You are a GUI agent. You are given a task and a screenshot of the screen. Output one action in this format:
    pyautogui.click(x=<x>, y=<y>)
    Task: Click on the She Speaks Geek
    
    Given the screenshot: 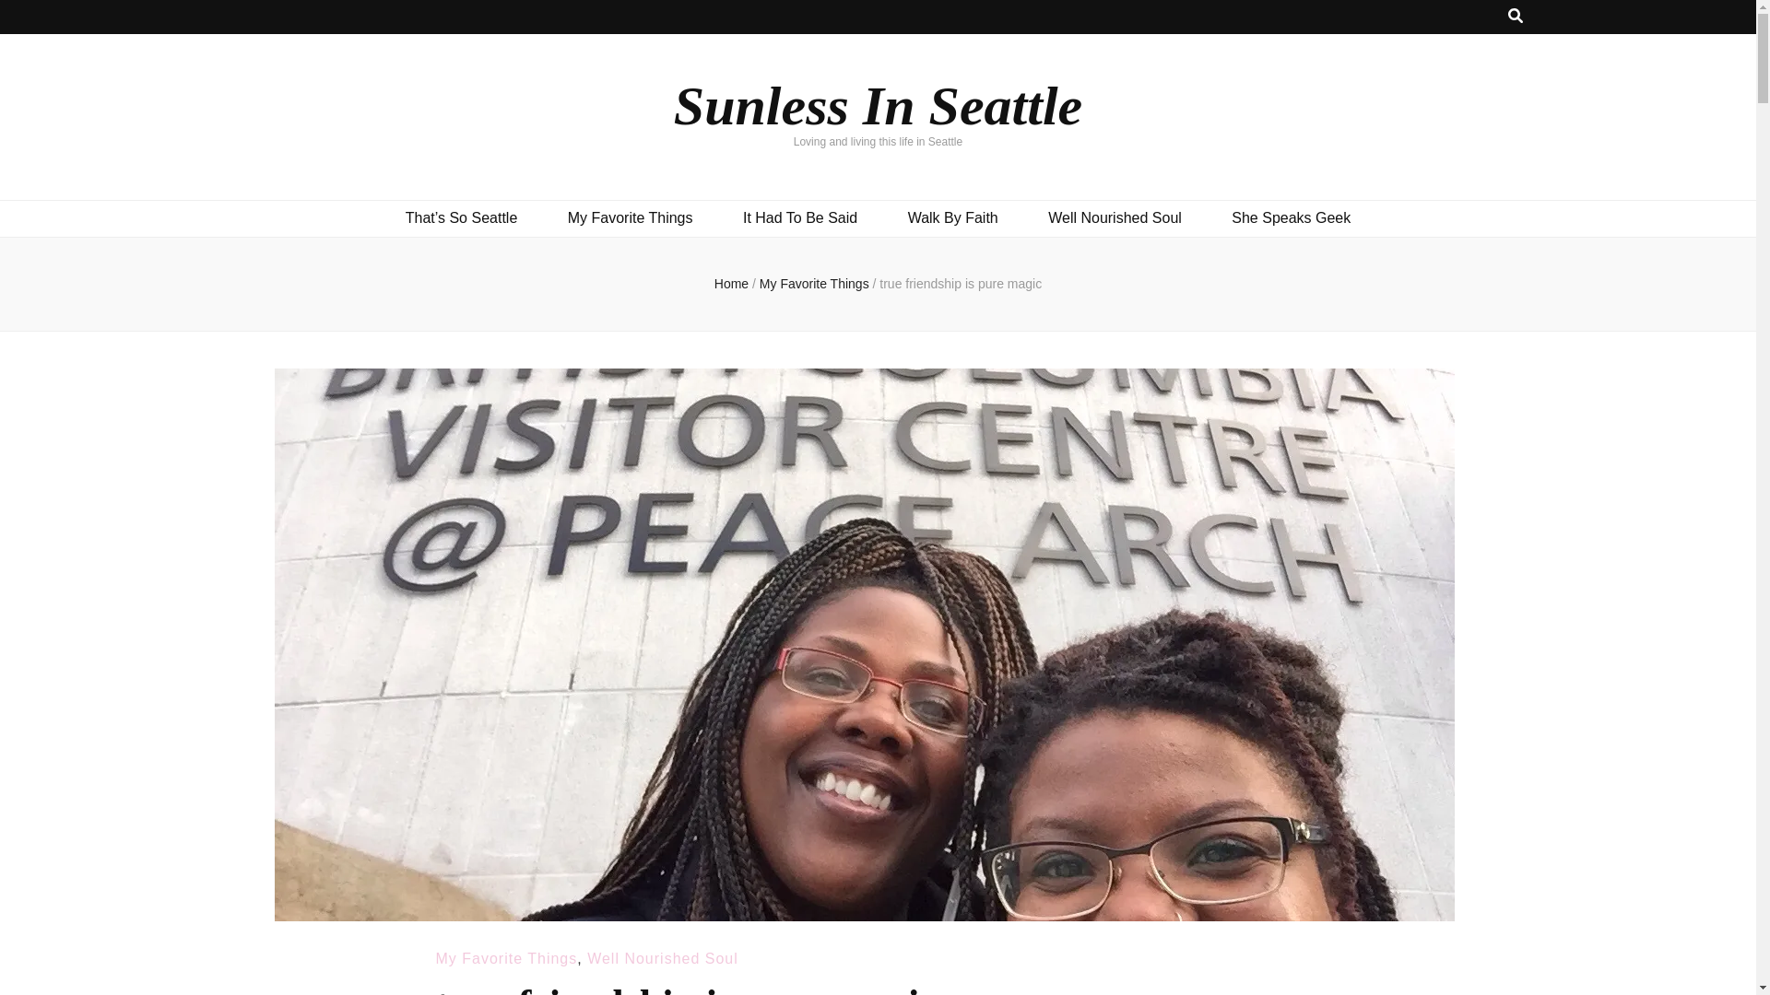 What is the action you would take?
    pyautogui.click(x=1291, y=217)
    